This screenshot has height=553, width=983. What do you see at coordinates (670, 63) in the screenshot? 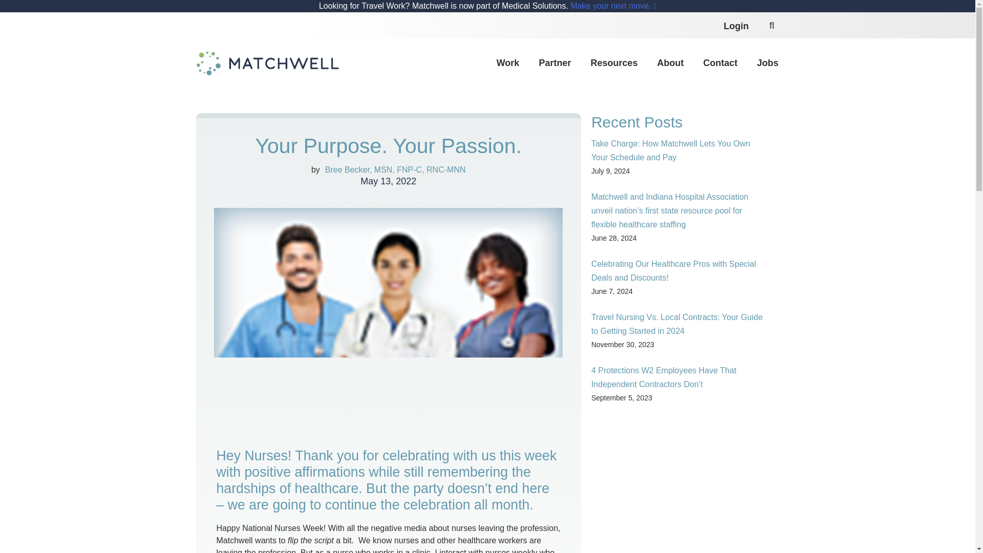
I see `About` at bounding box center [670, 63].